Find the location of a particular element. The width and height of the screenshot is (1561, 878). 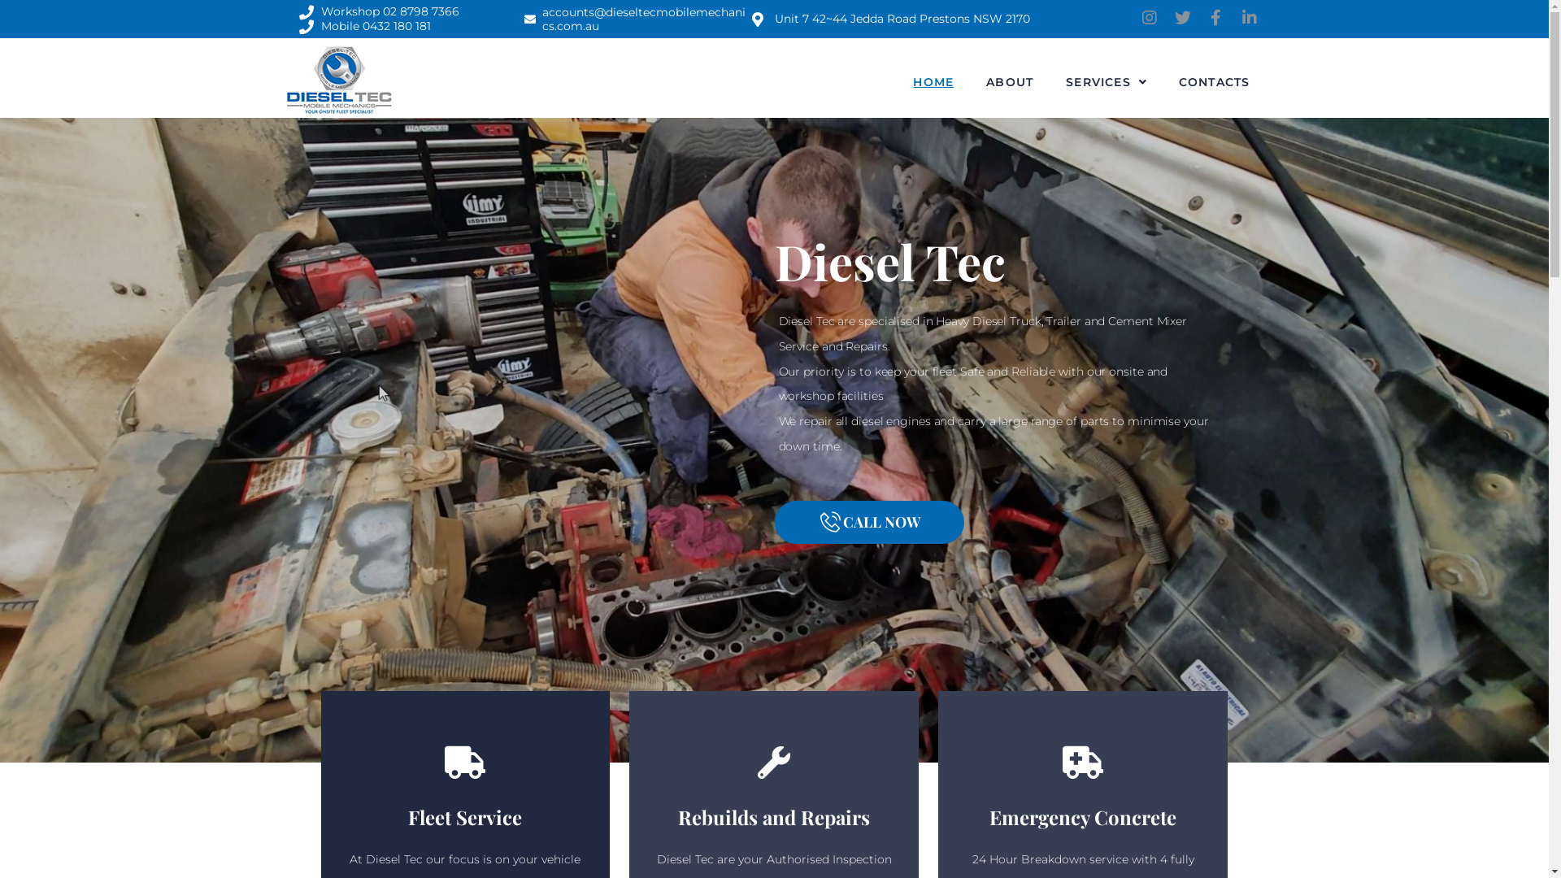

SERVICES is located at coordinates (1106, 81).